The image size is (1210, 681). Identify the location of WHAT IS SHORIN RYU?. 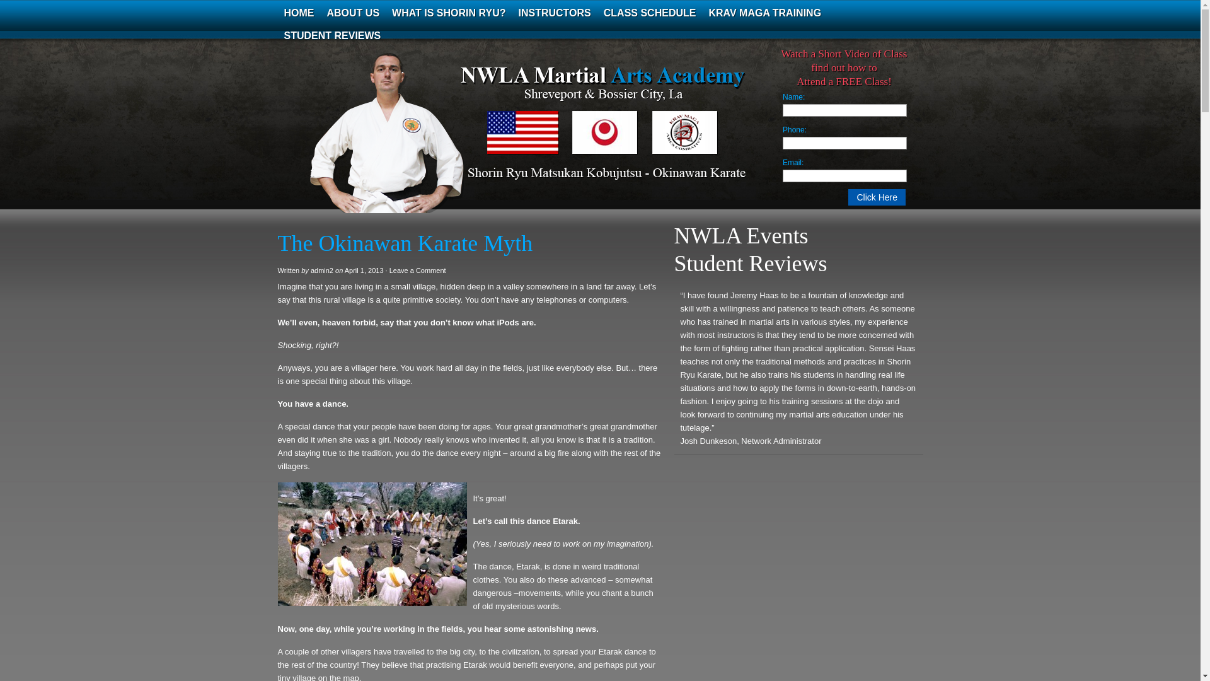
(449, 13).